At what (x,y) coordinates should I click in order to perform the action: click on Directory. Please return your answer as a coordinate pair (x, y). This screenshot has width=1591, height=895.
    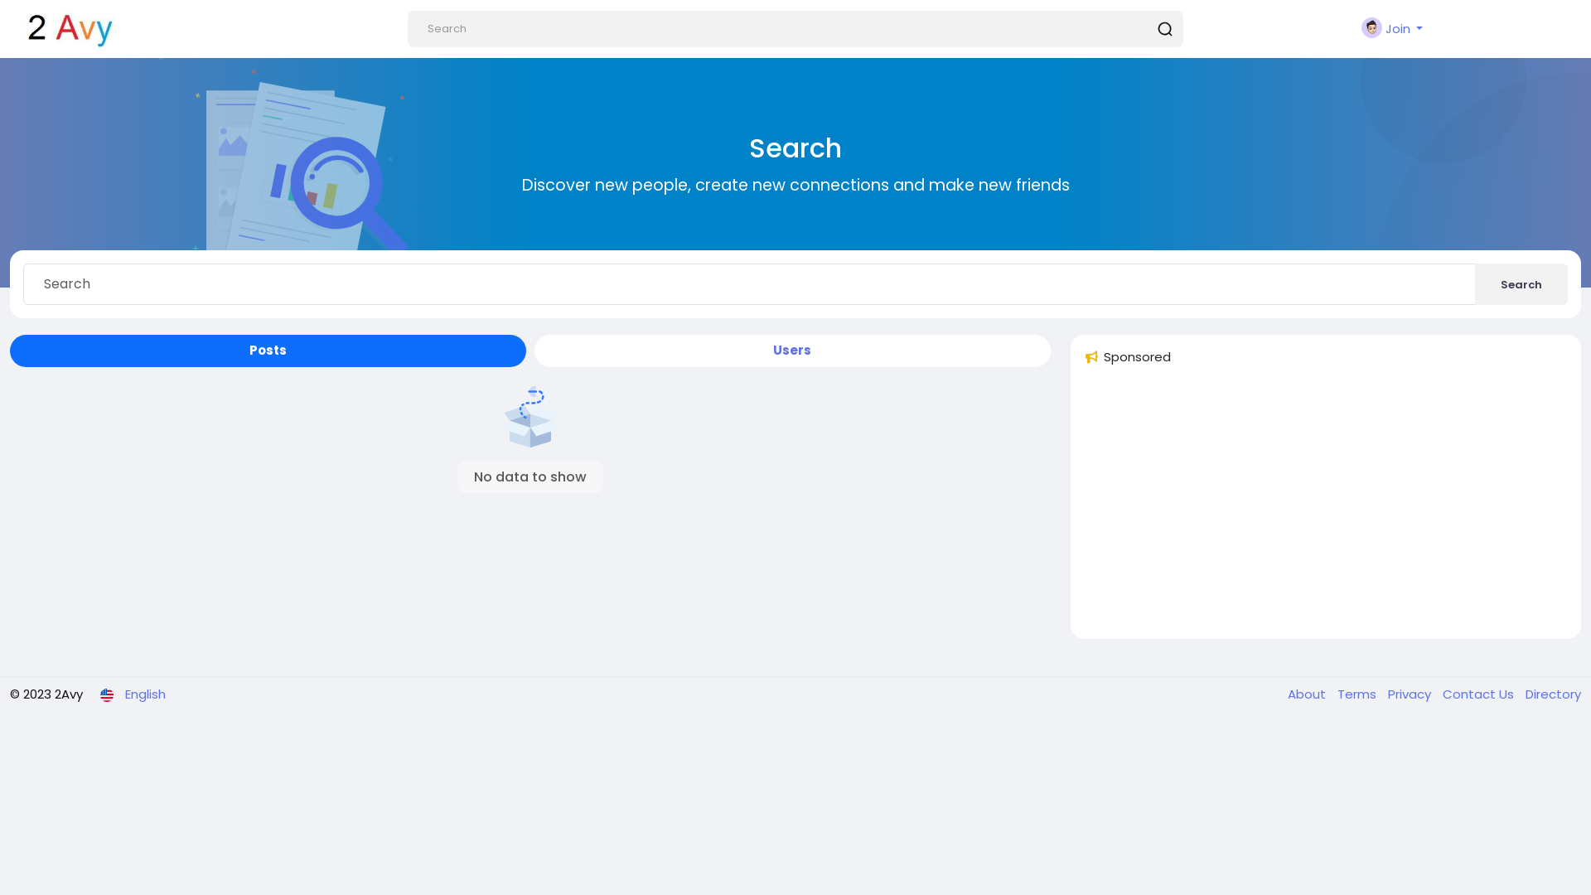
    Looking at the image, I should click on (1550, 694).